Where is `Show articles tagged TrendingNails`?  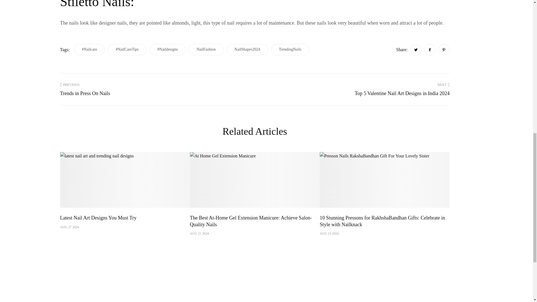 Show articles tagged TrendingNails is located at coordinates (290, 49).